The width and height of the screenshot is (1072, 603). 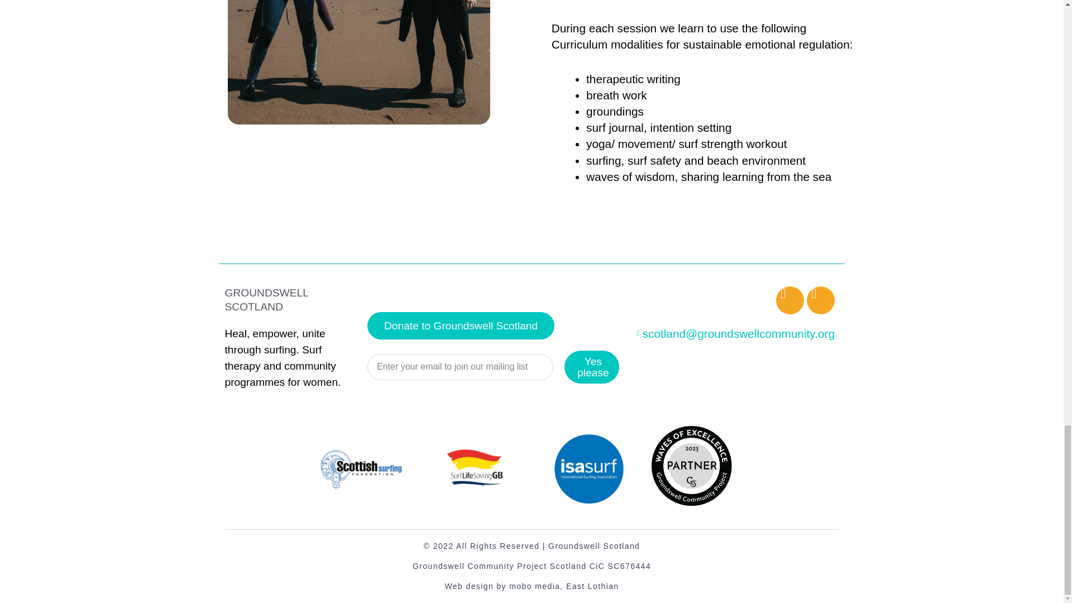 I want to click on Facebook, so click(x=790, y=300).